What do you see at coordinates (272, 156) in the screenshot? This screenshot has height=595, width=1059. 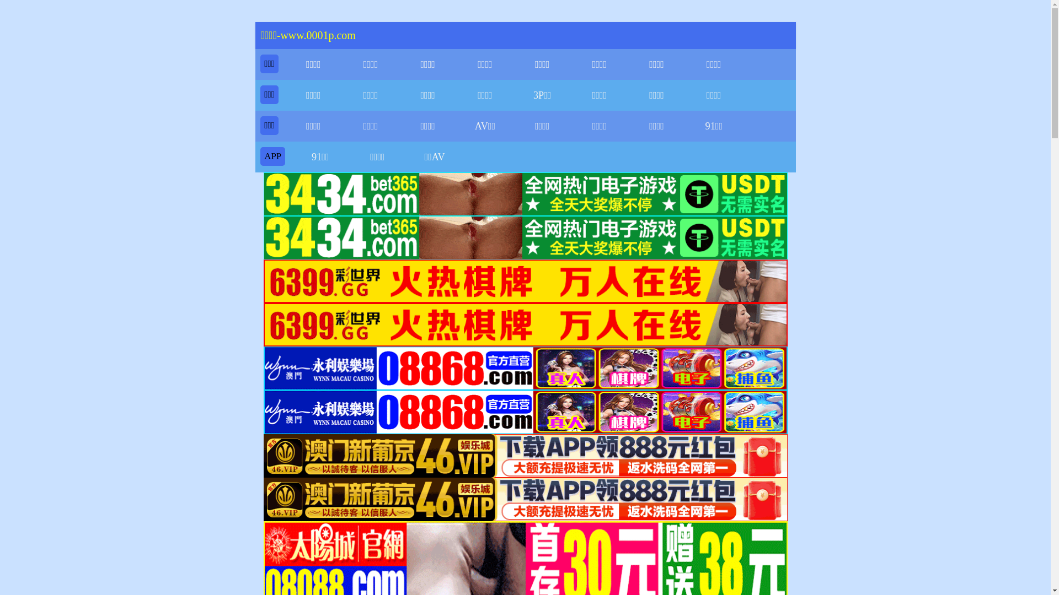 I see `APP` at bounding box center [272, 156].